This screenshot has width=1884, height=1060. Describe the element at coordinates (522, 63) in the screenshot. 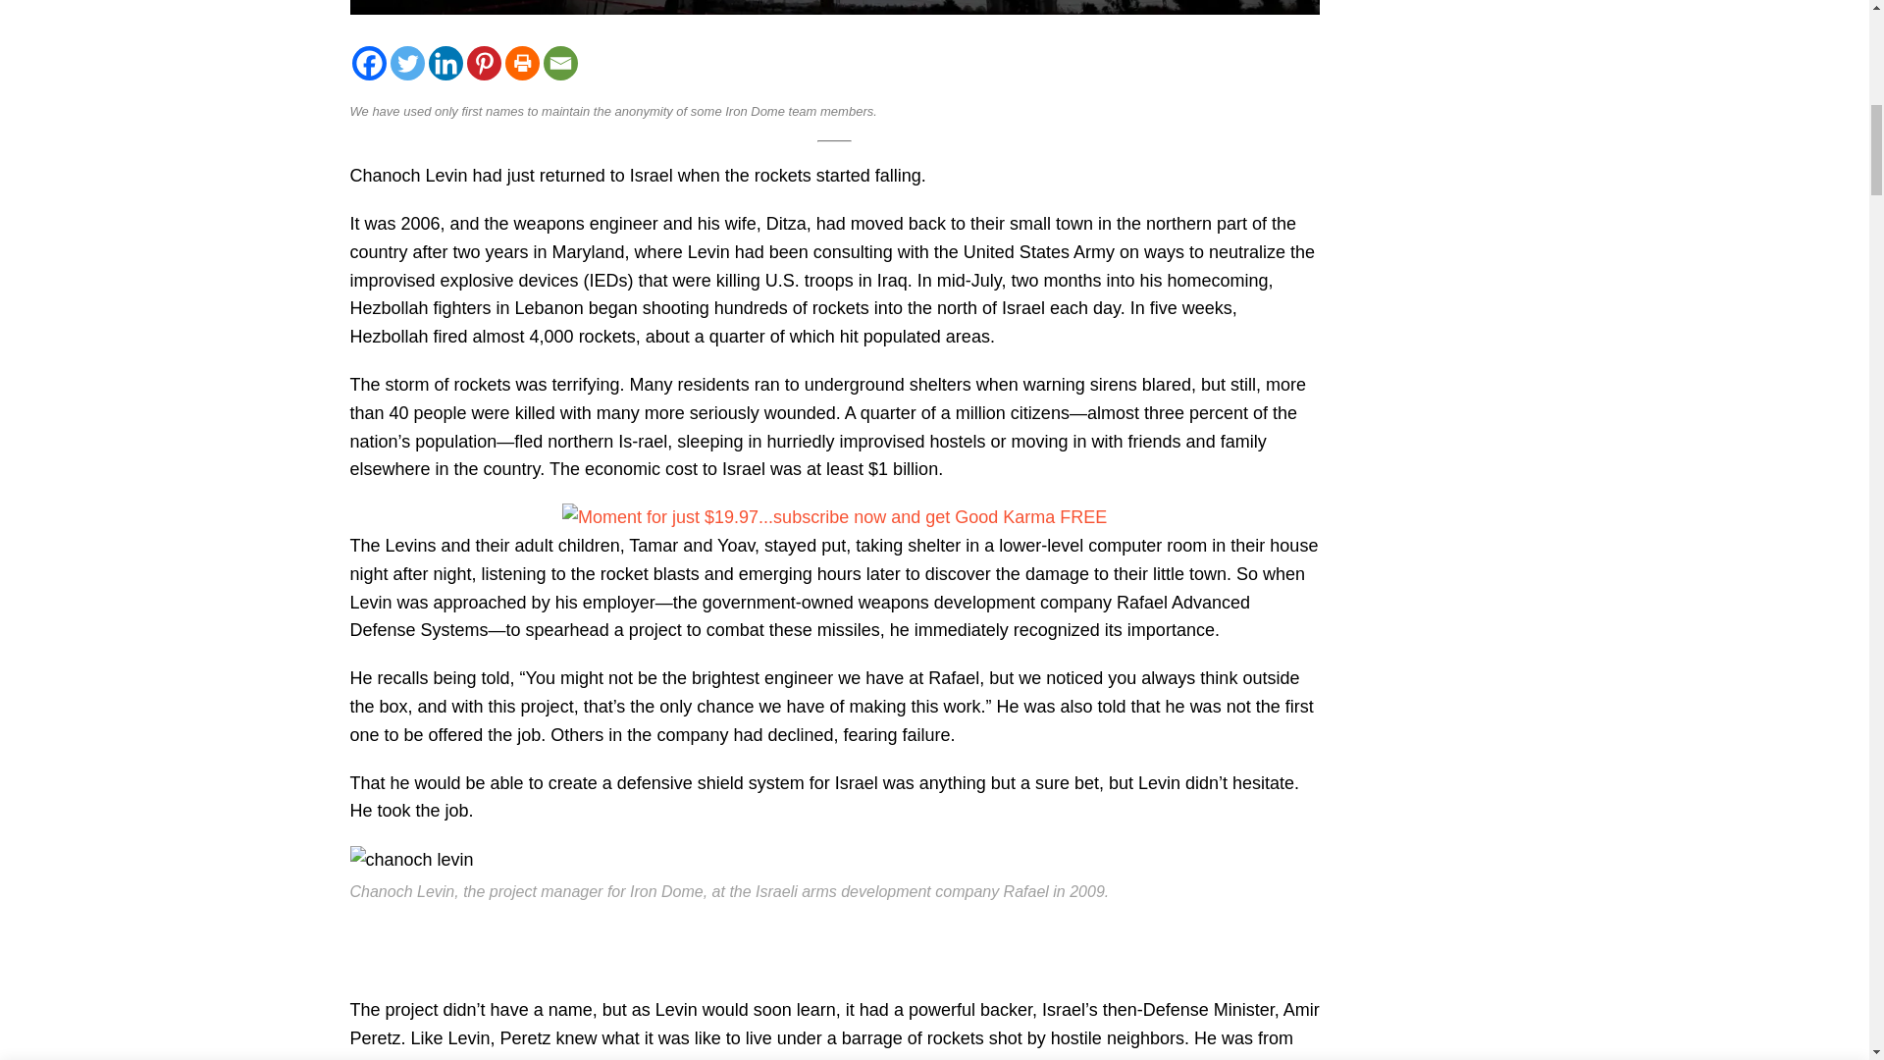

I see `Print` at that location.